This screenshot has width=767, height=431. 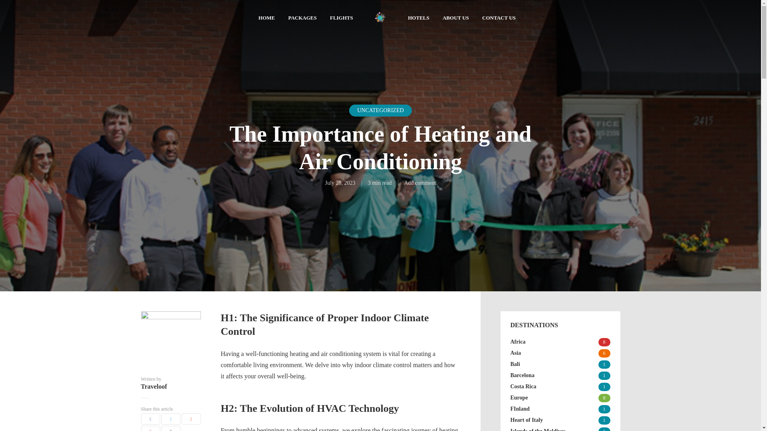 What do you see at coordinates (302, 18) in the screenshot?
I see `PACKAGES` at bounding box center [302, 18].